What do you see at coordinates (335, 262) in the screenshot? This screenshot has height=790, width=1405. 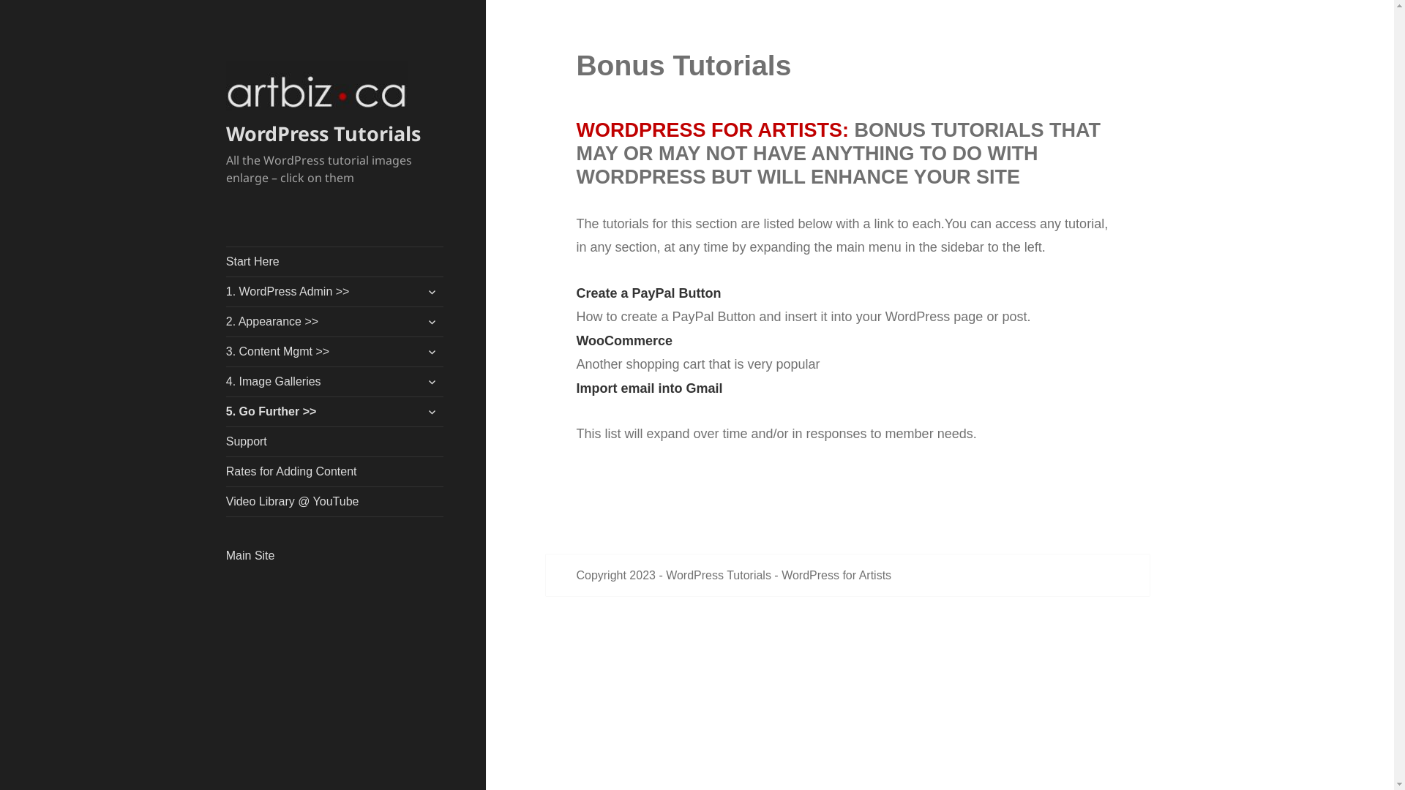 I see `Start Here` at bounding box center [335, 262].